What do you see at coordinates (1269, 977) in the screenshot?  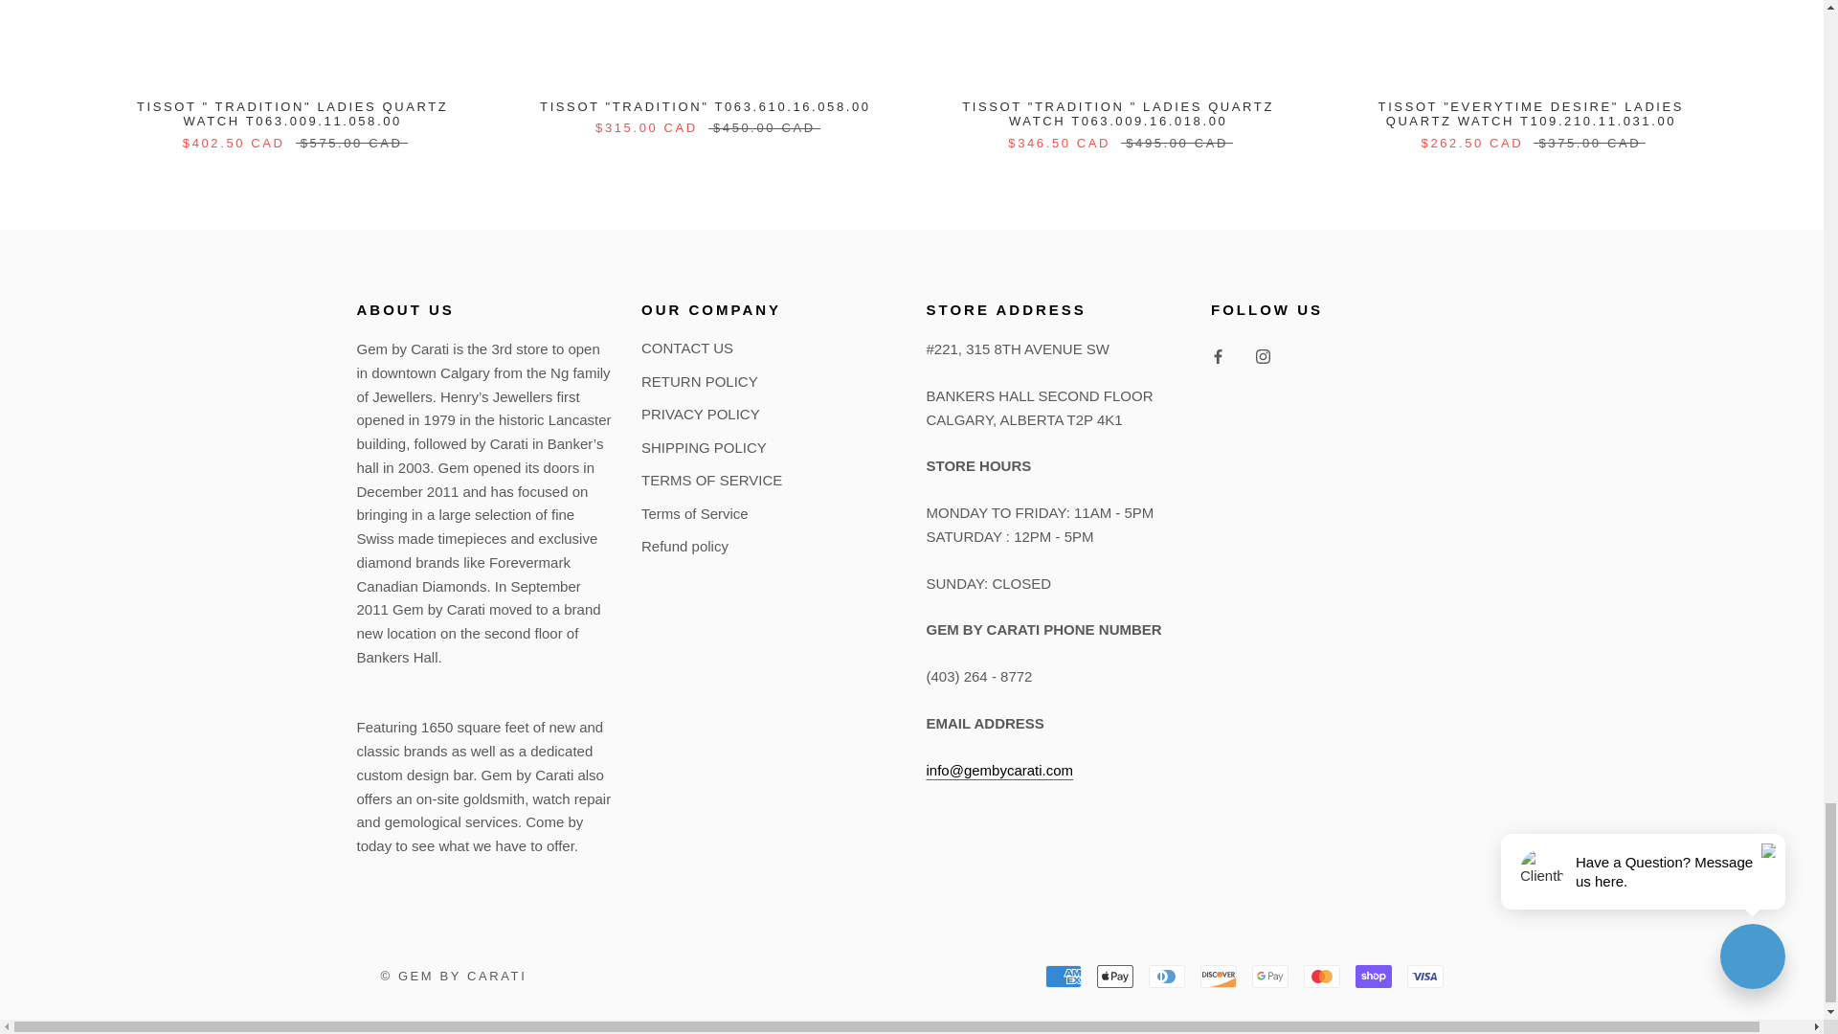 I see `Google Pay` at bounding box center [1269, 977].